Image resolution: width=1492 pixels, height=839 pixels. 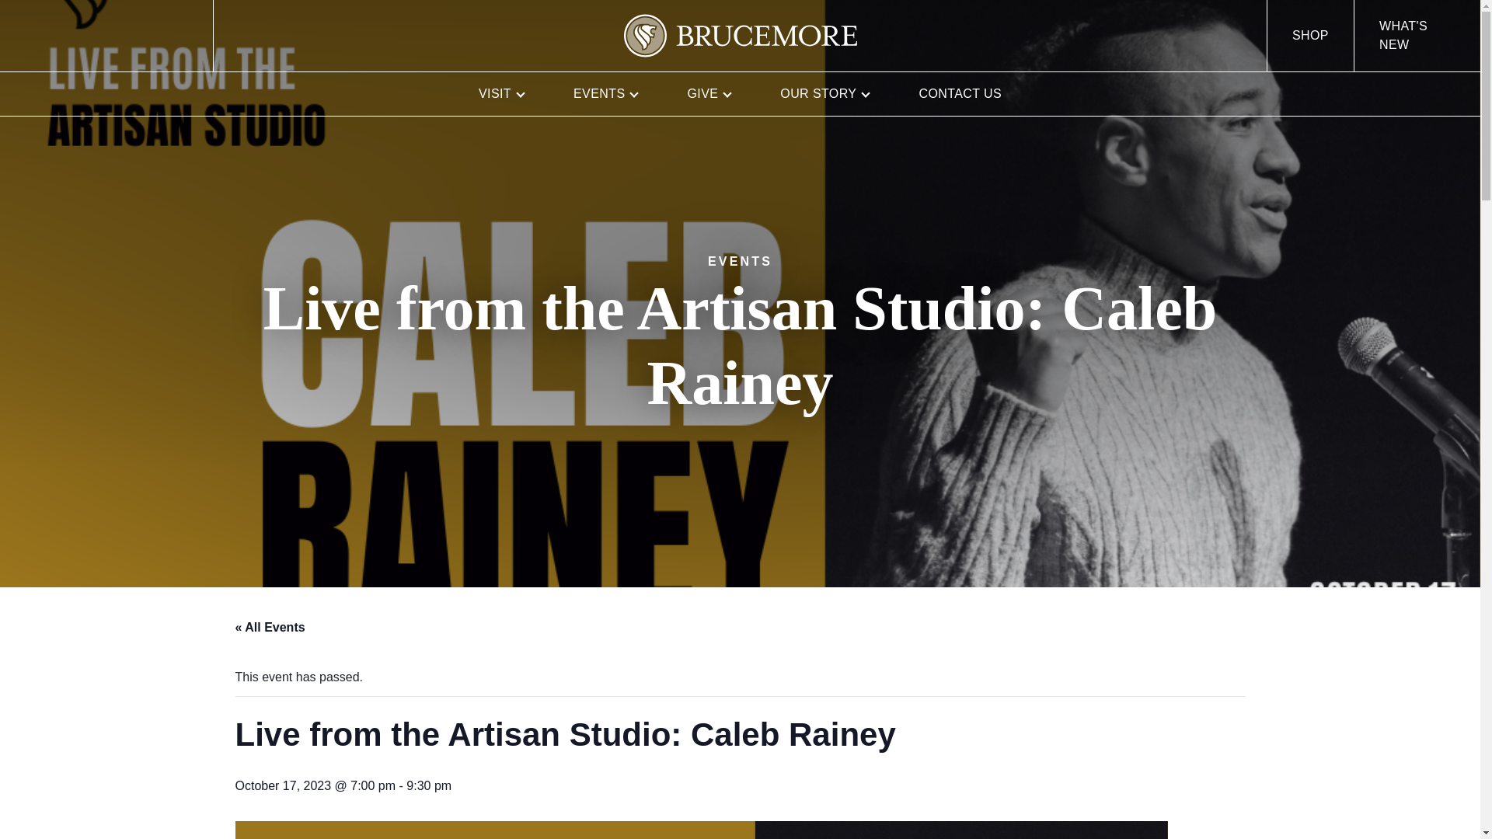 I want to click on Youtube, so click(x=162, y=36).